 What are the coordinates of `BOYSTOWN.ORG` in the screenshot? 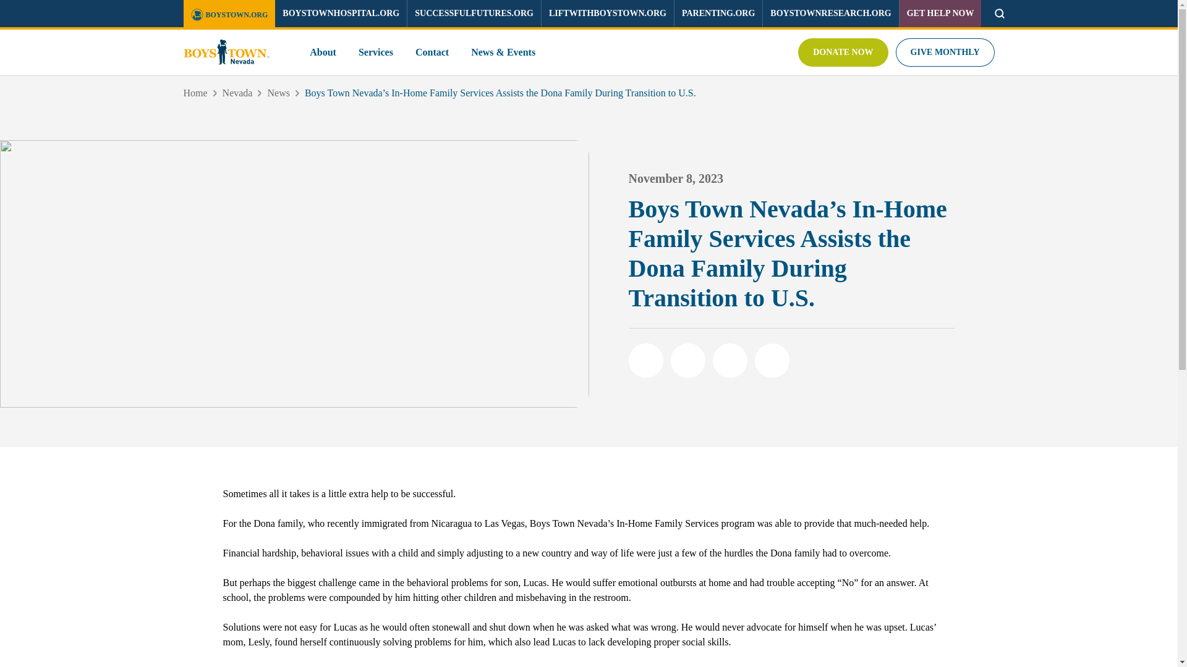 It's located at (229, 15).